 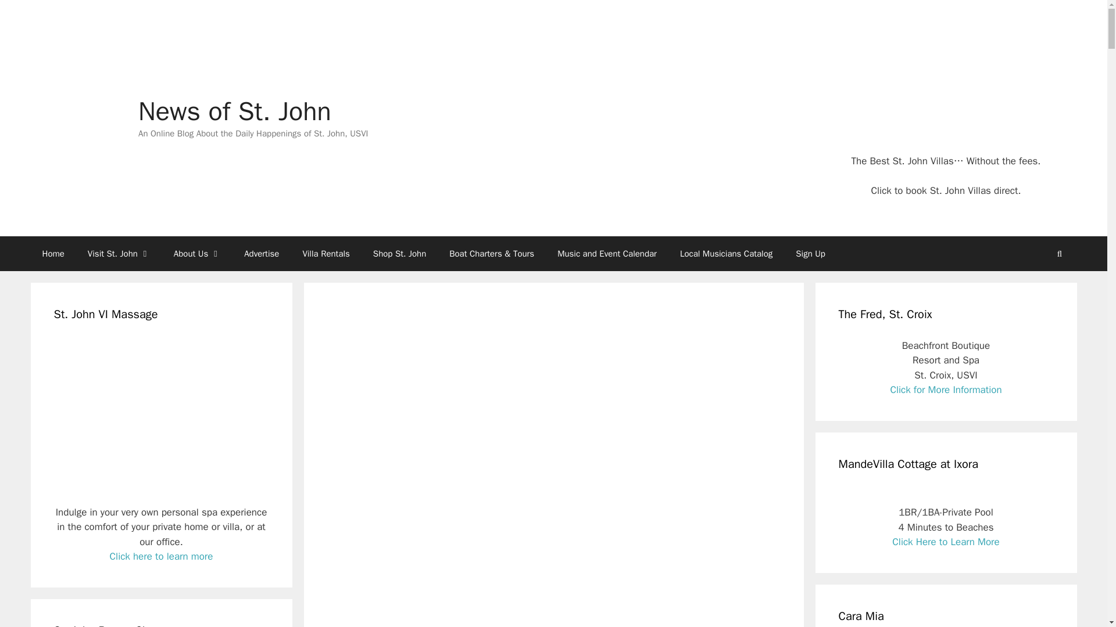 What do you see at coordinates (235, 111) in the screenshot?
I see `News of St. John` at bounding box center [235, 111].